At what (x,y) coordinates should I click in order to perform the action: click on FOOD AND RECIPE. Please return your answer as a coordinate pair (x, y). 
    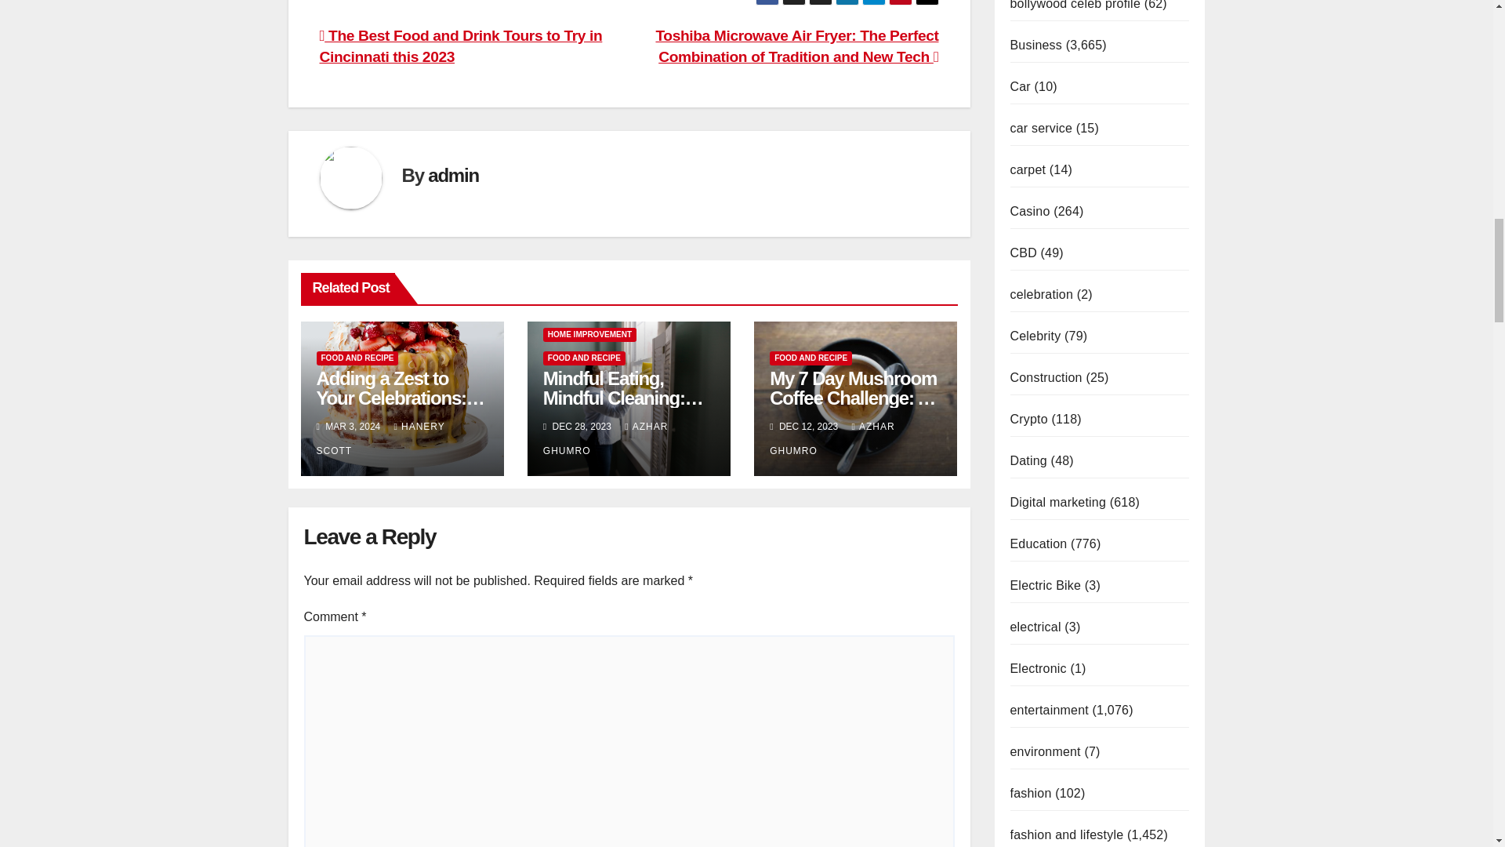
    Looking at the image, I should click on (585, 358).